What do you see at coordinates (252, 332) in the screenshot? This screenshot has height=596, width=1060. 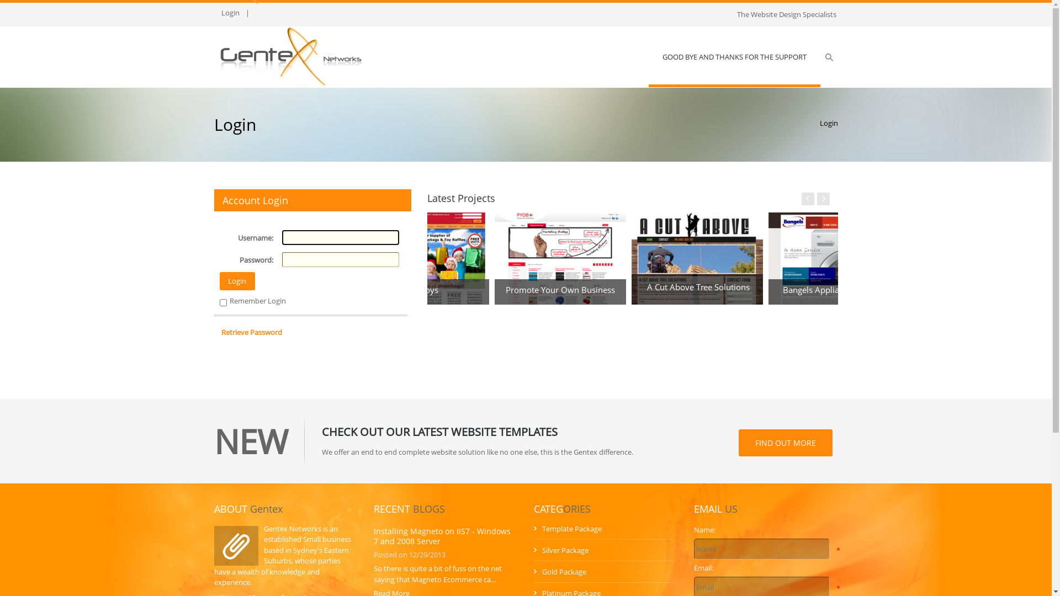 I see `Retrieve Password` at bounding box center [252, 332].